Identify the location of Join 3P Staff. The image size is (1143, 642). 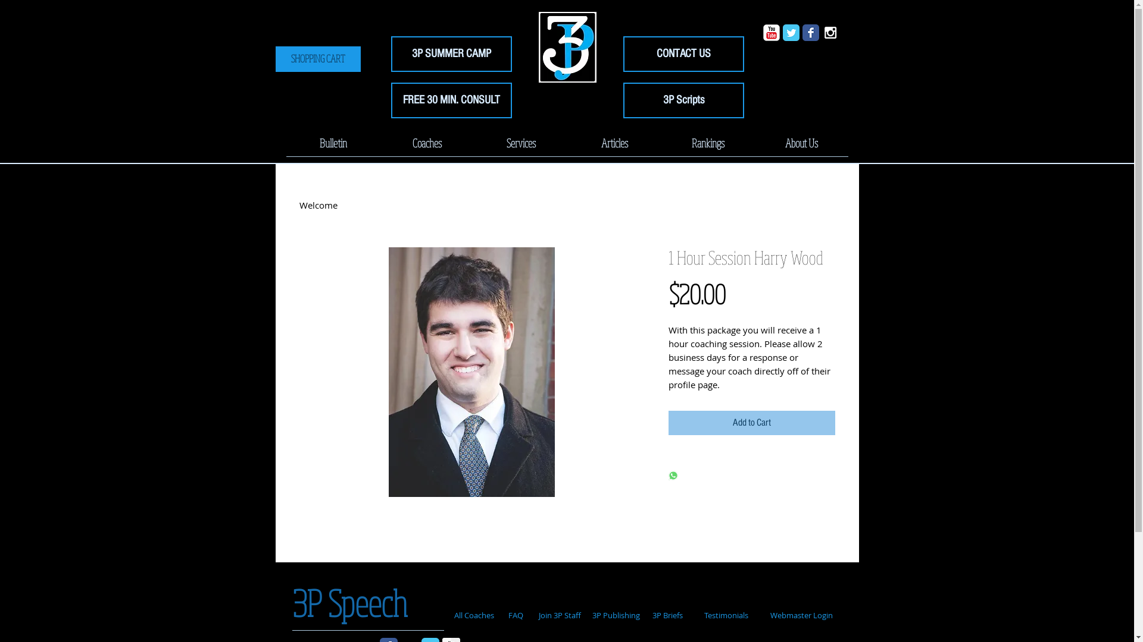
(560, 615).